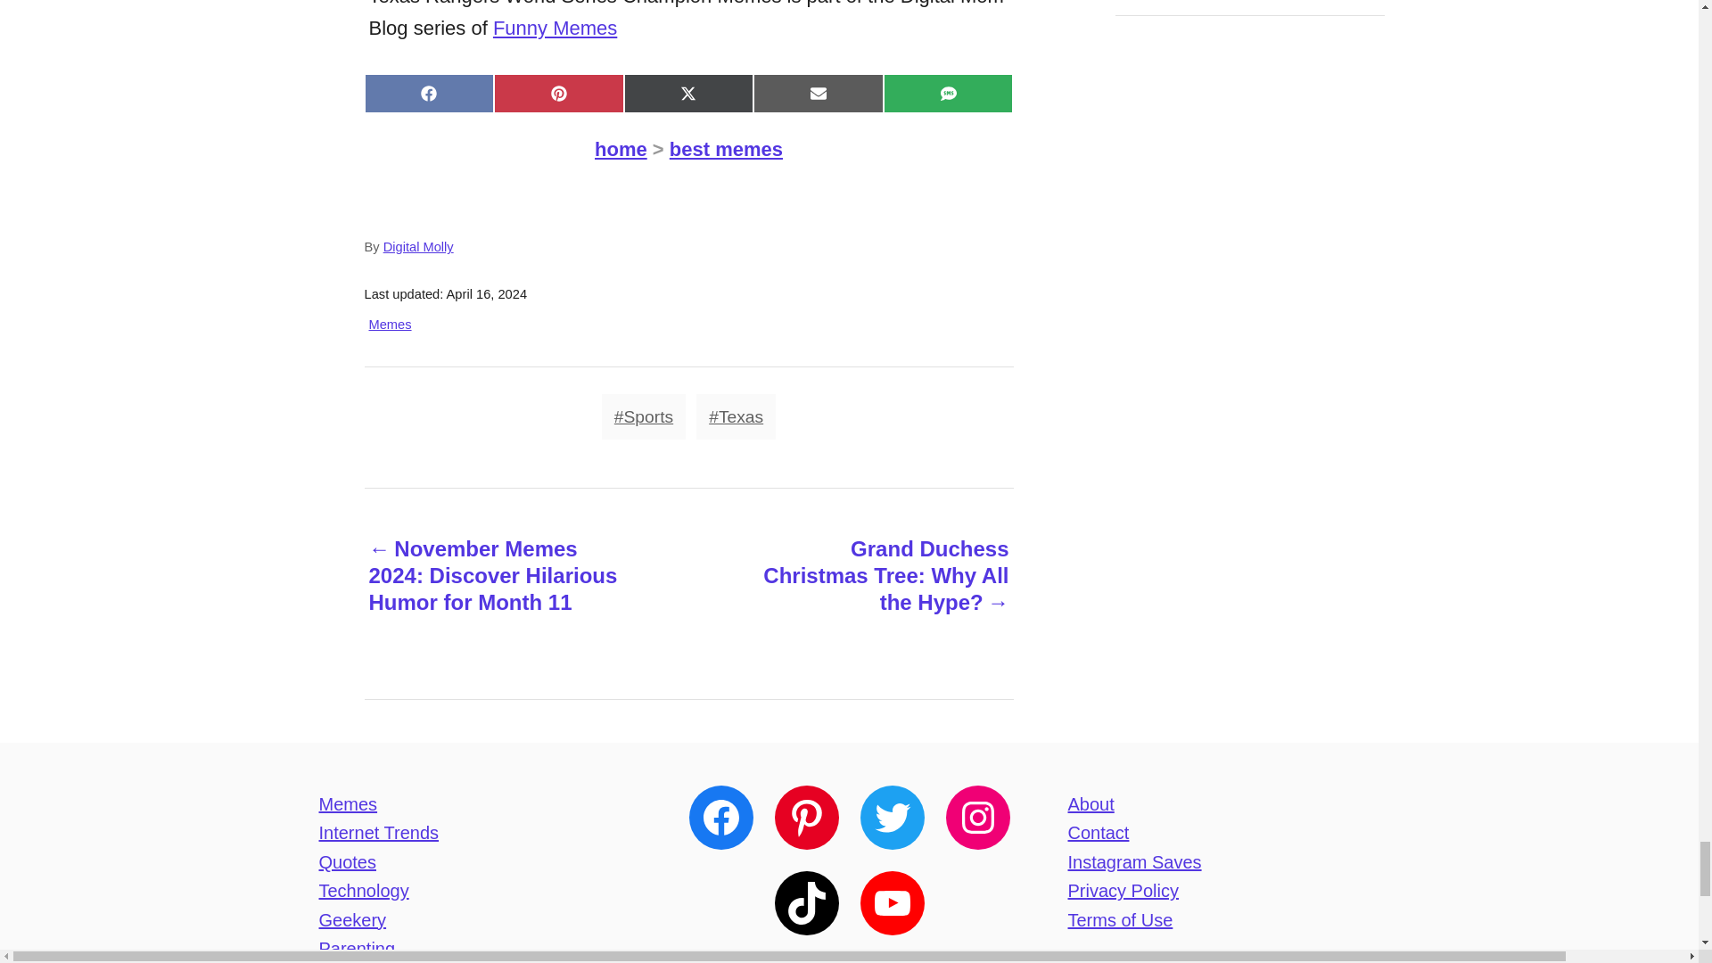 The image size is (1712, 963). I want to click on home, so click(621, 150).